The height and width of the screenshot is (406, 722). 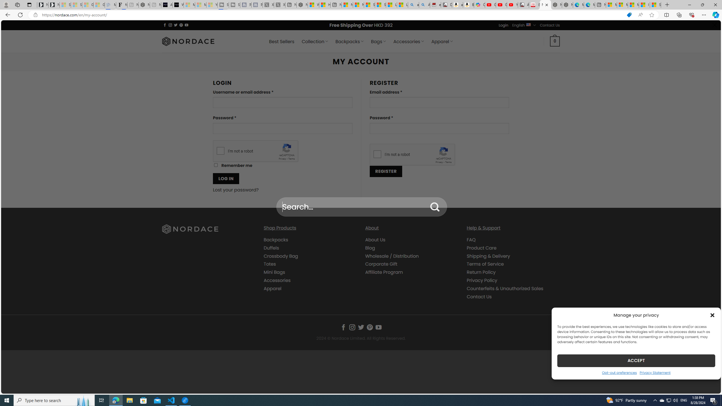 What do you see at coordinates (413, 5) in the screenshot?
I see `amazon - Search` at bounding box center [413, 5].